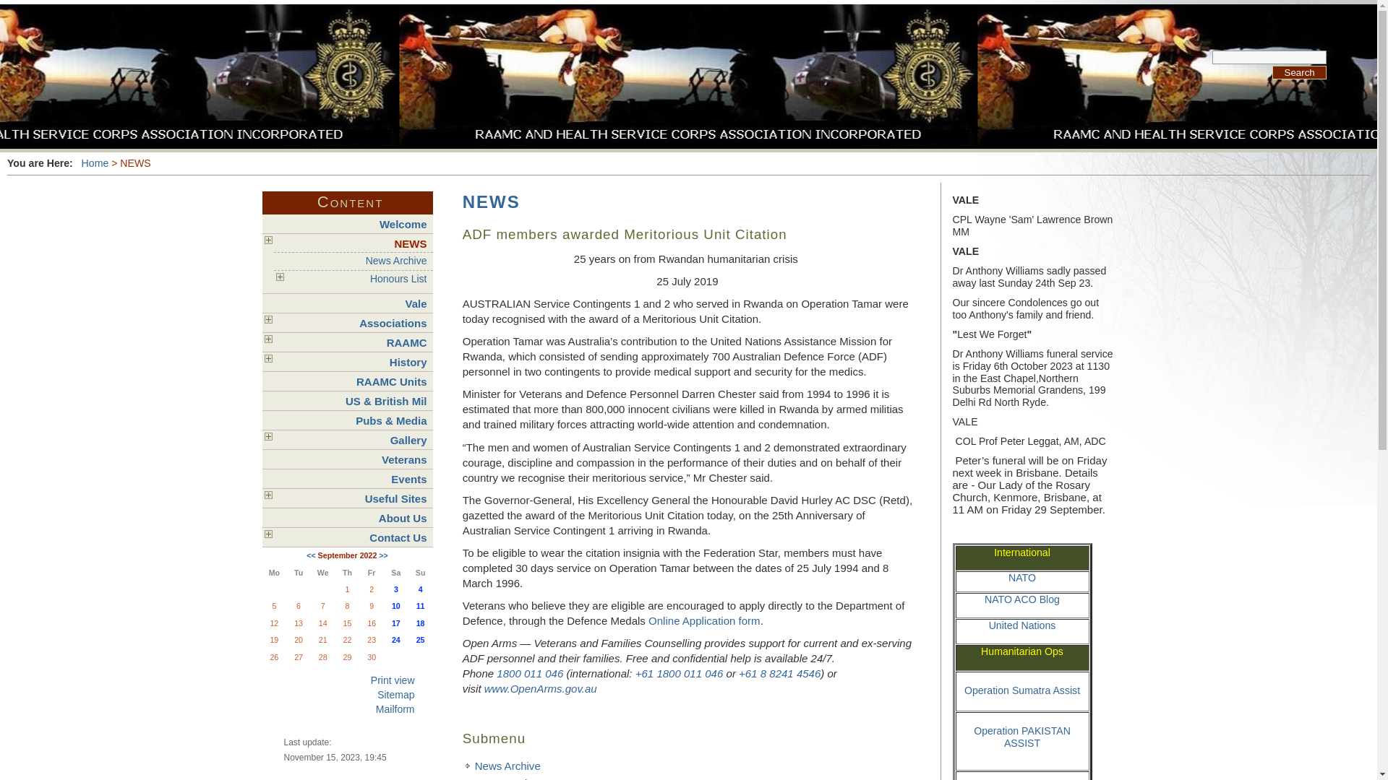  I want to click on >>, so click(383, 555).